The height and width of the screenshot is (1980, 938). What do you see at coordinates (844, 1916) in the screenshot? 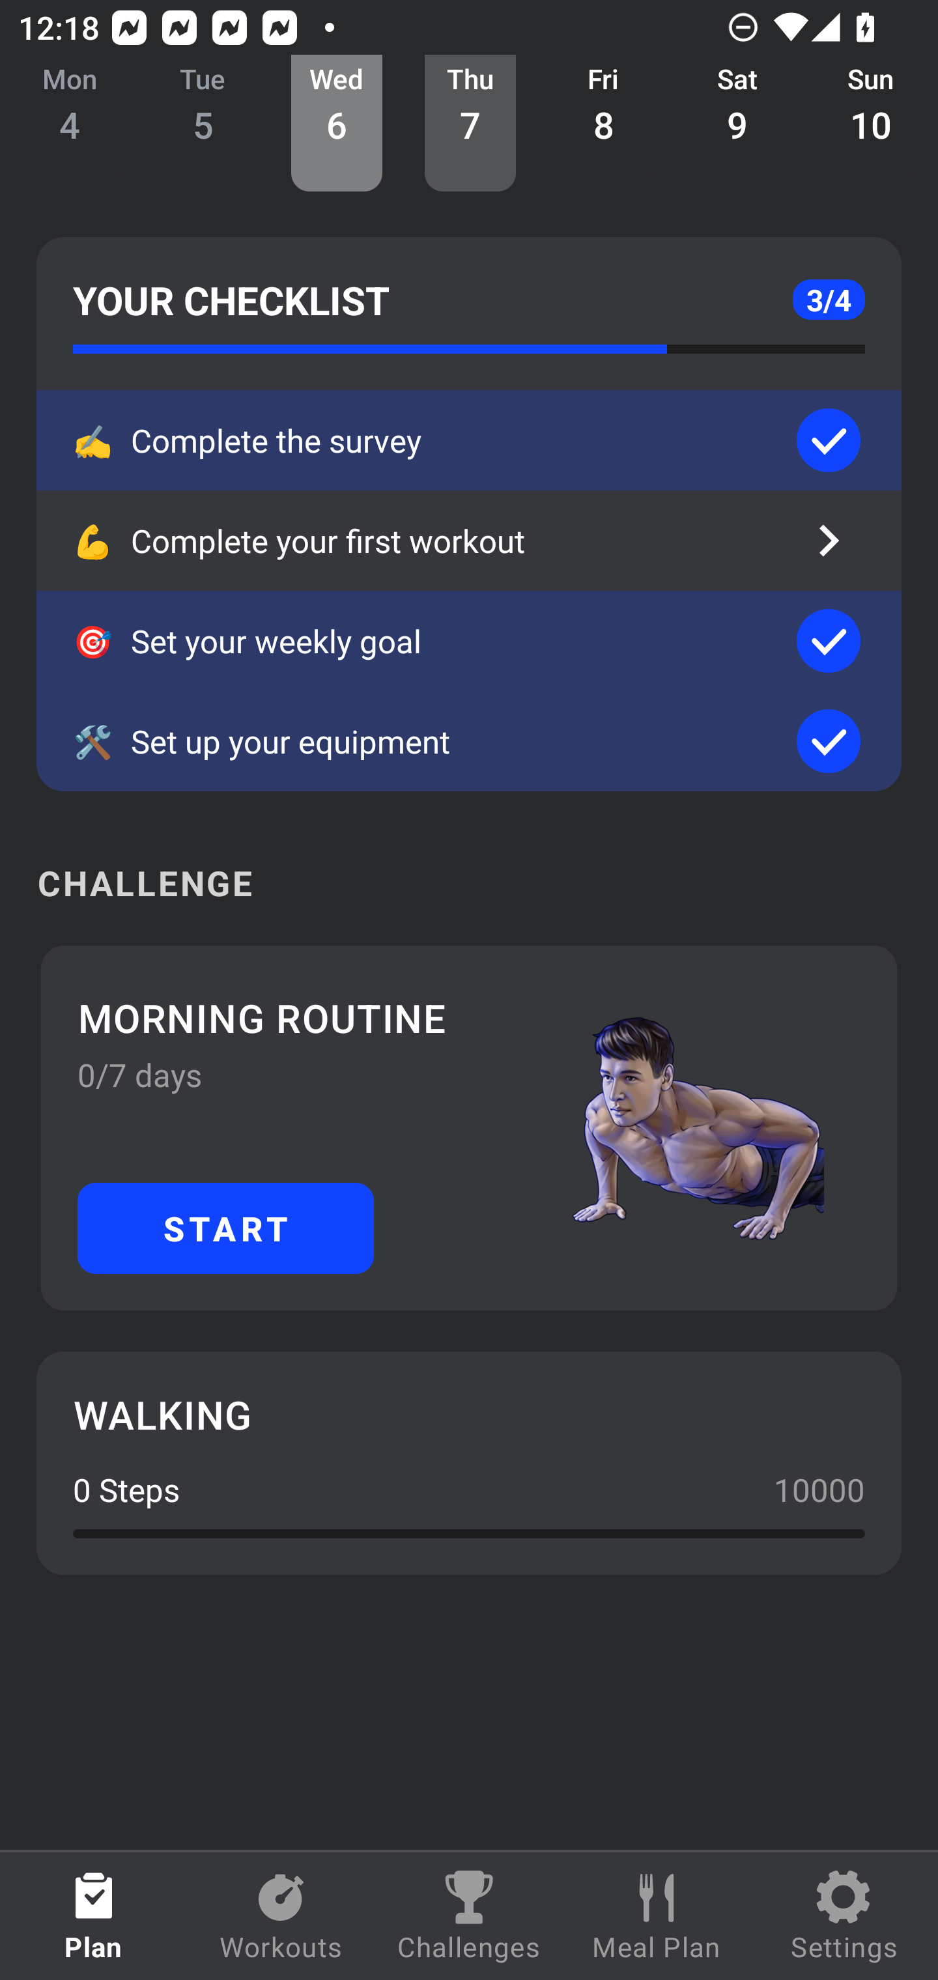
I see ` Settings ` at bounding box center [844, 1916].